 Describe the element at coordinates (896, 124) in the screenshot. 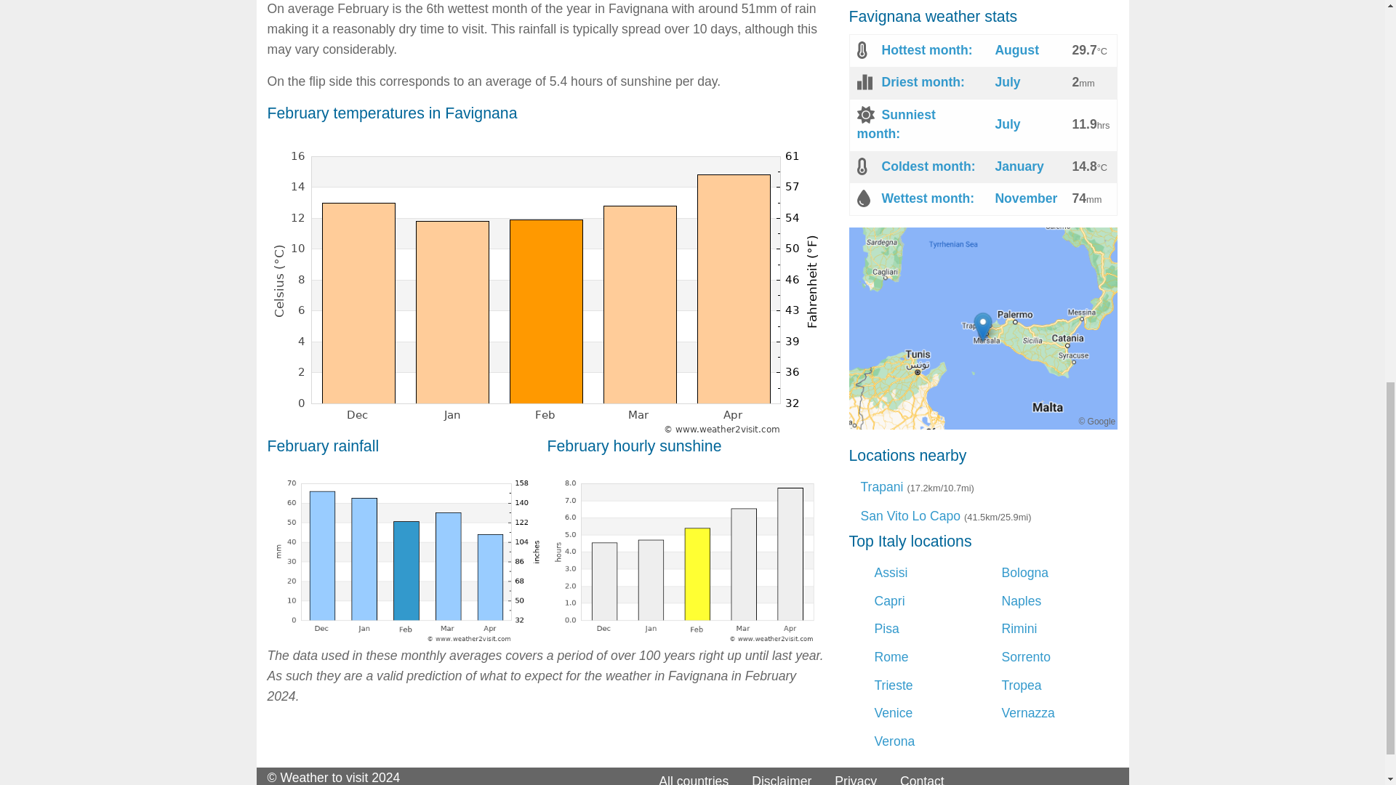

I see `Sunniest month:` at that location.